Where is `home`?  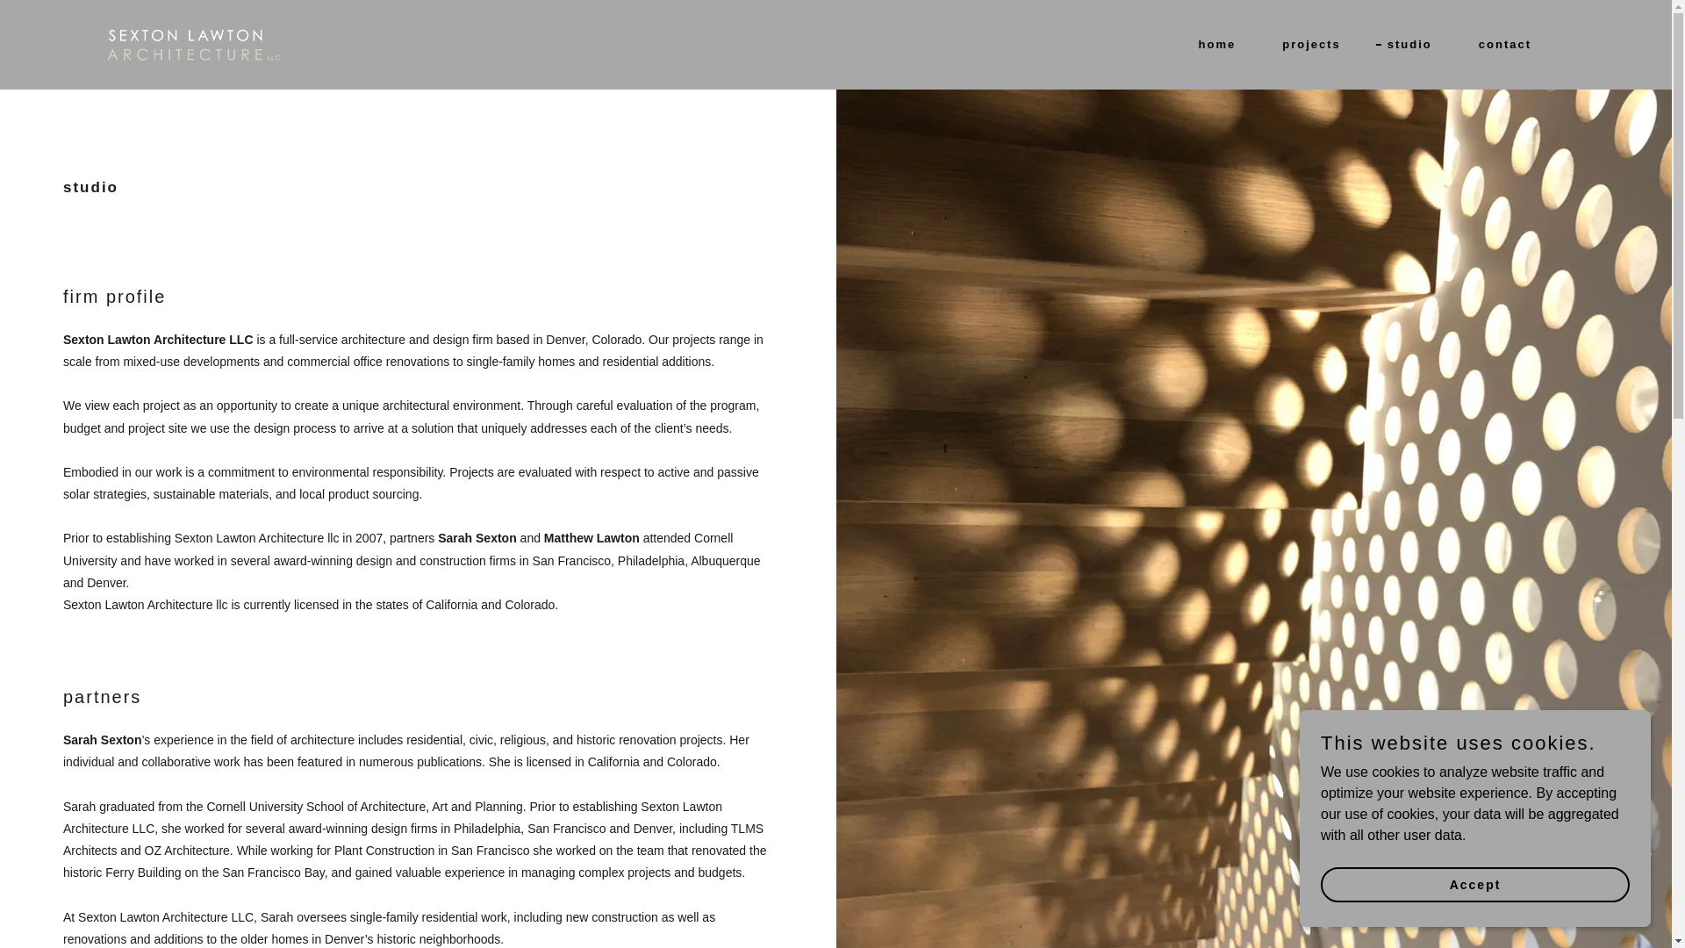
home is located at coordinates (1212, 45).